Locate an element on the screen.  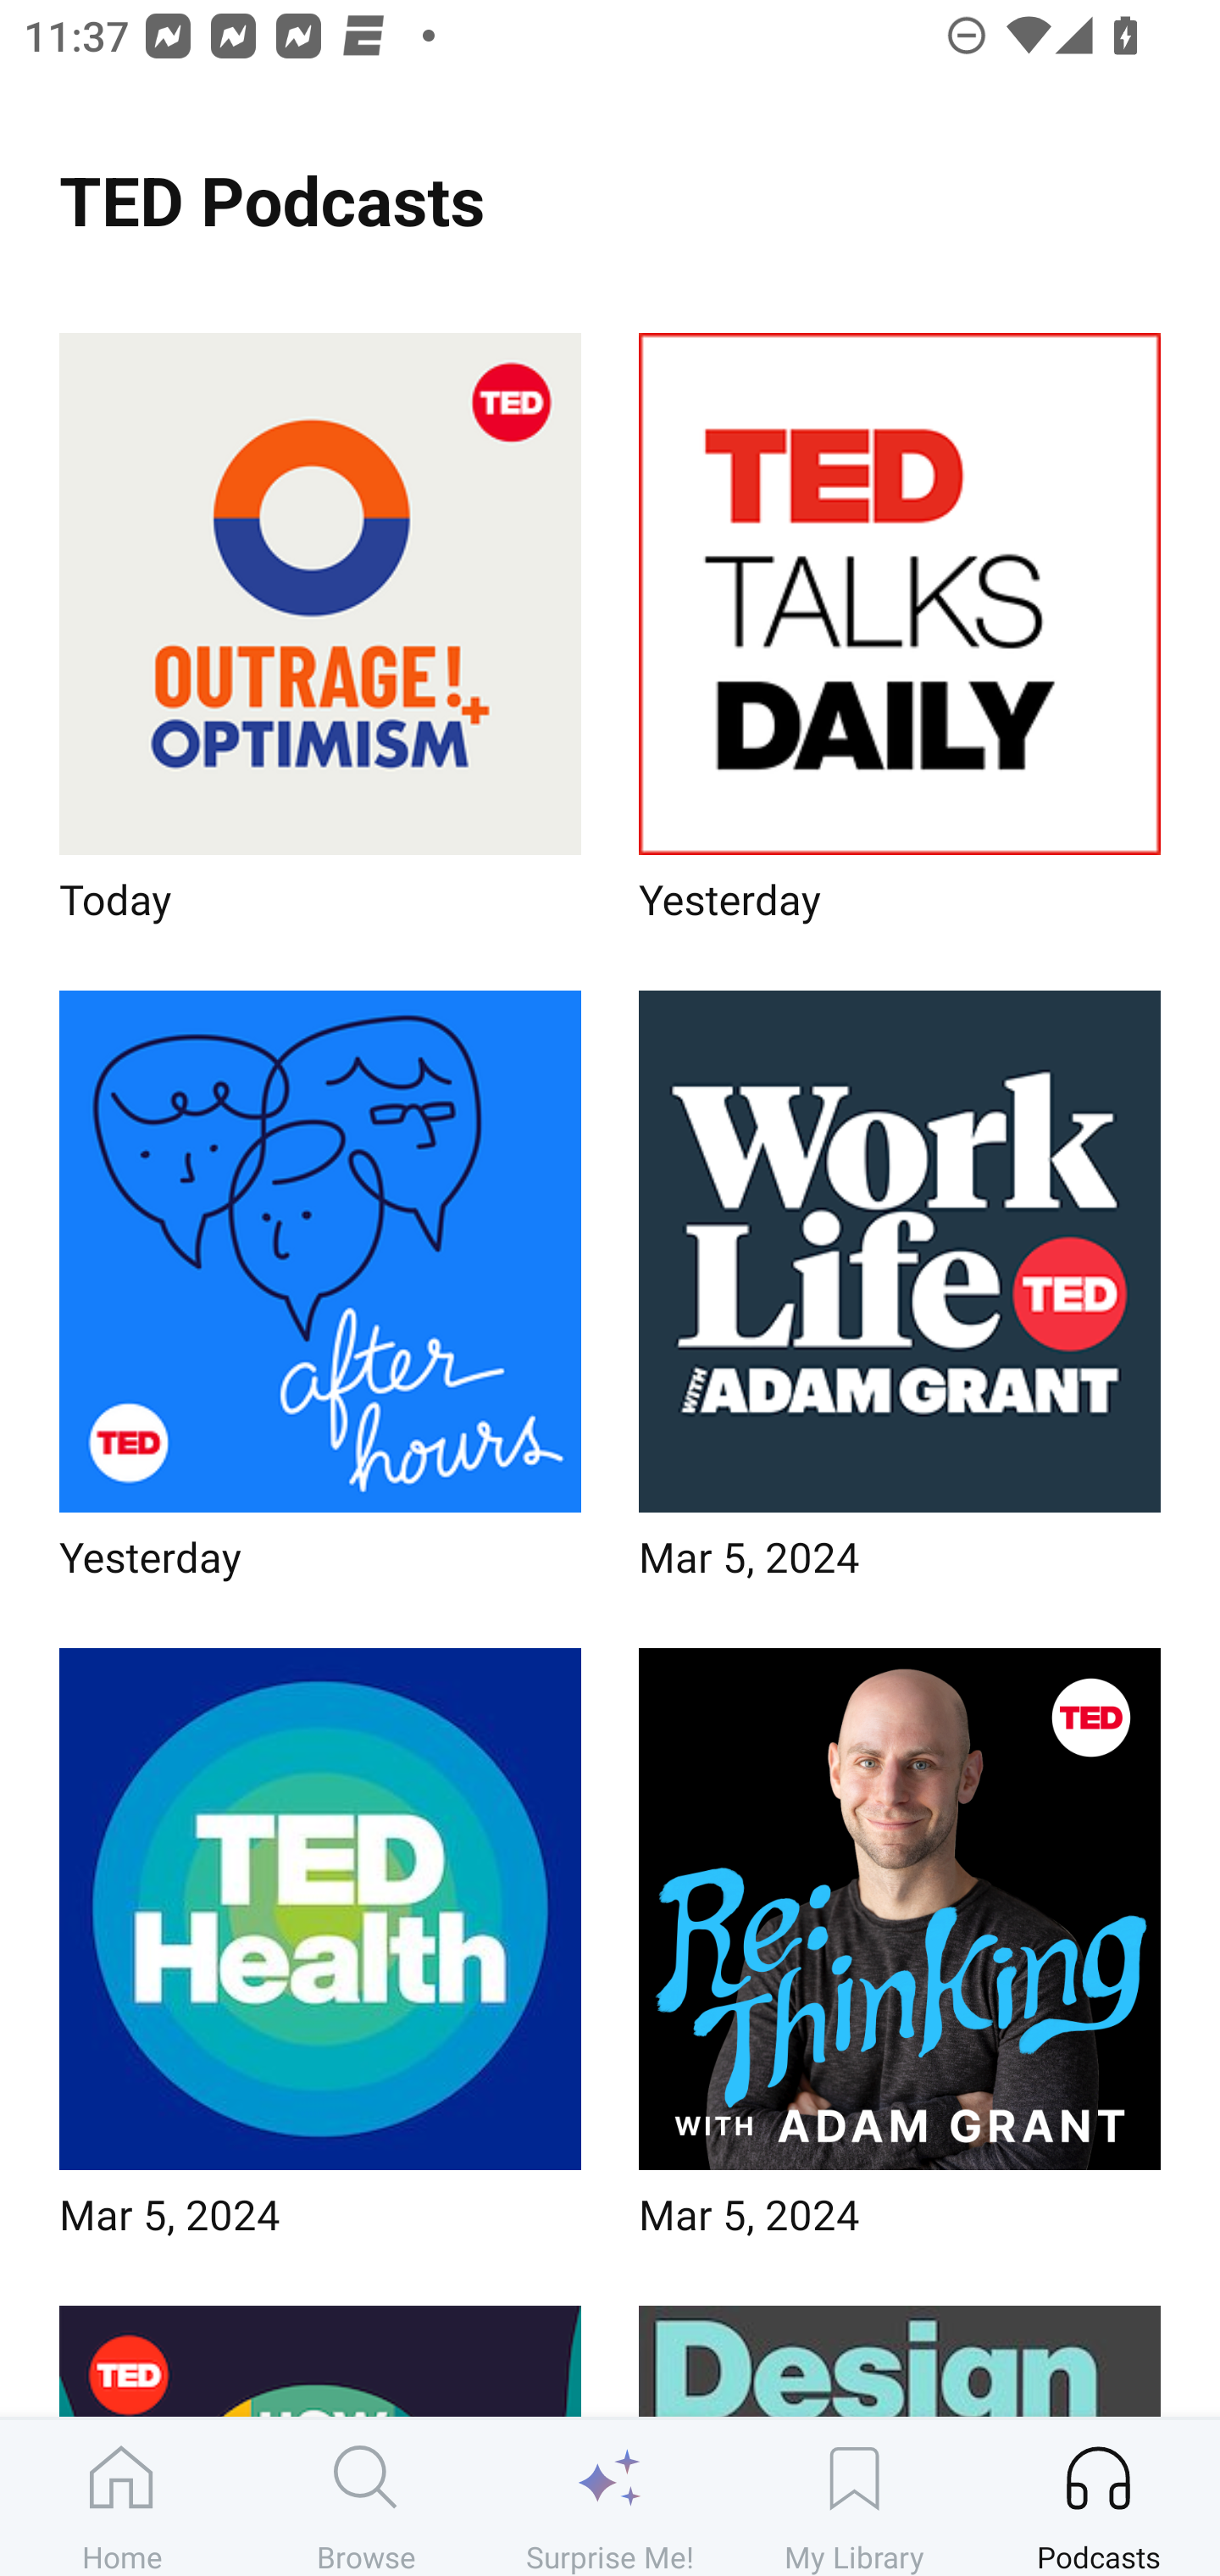
Today is located at coordinates (320, 637).